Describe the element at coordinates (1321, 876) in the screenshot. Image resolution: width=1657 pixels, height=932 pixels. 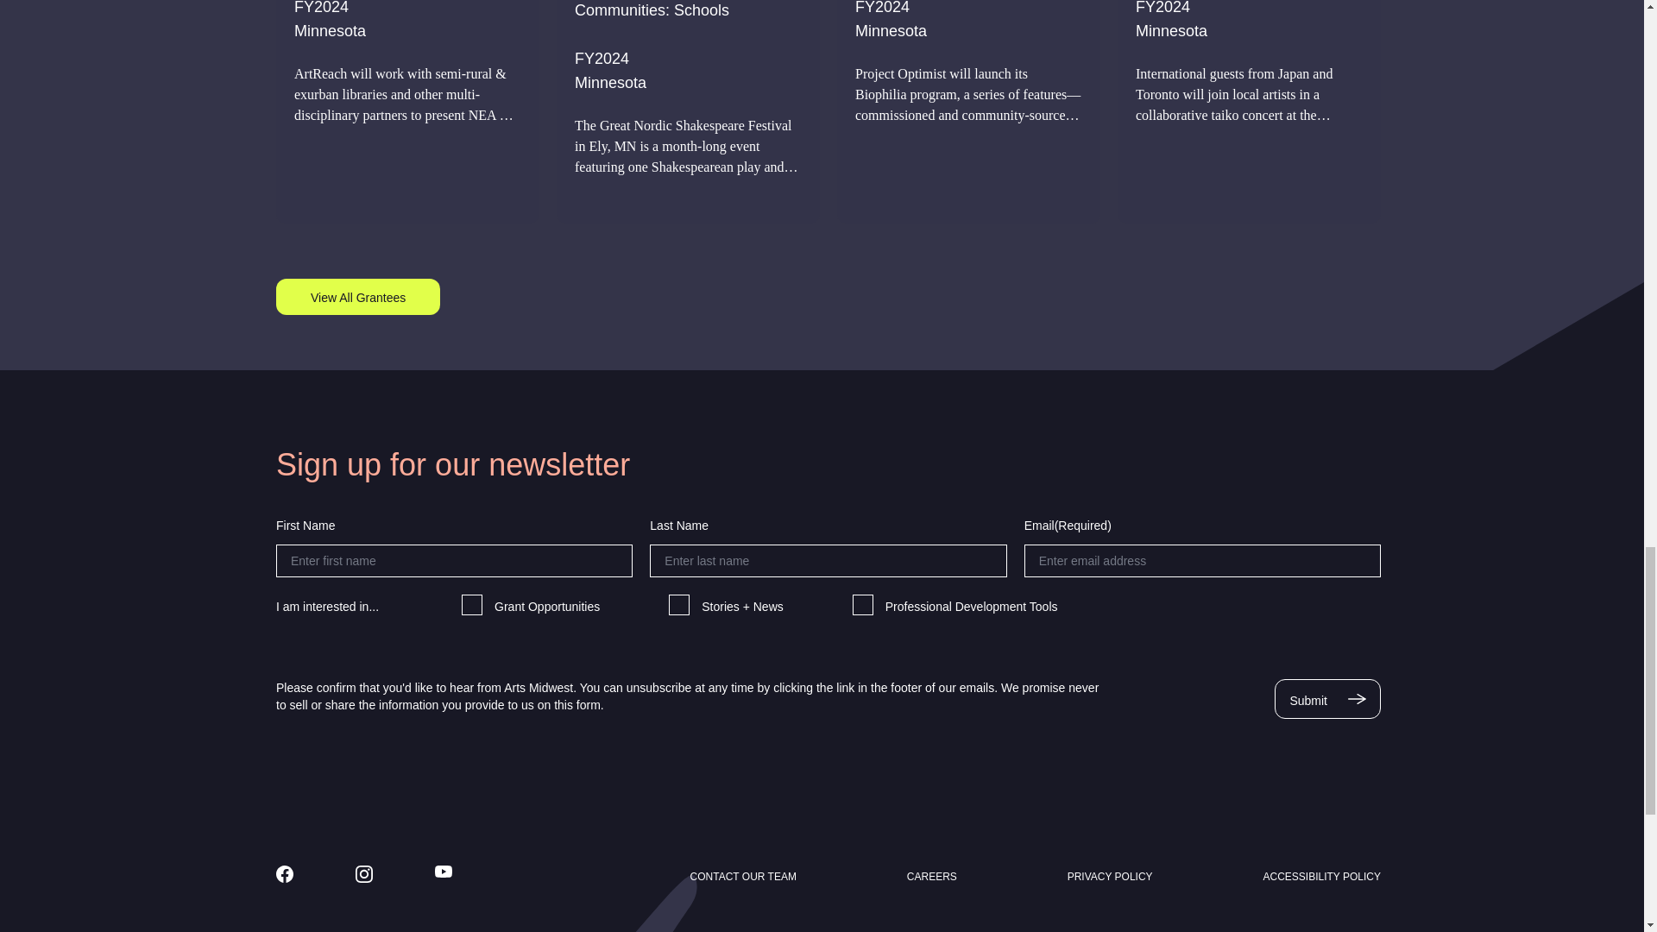
I see `Accessibility Policy` at that location.